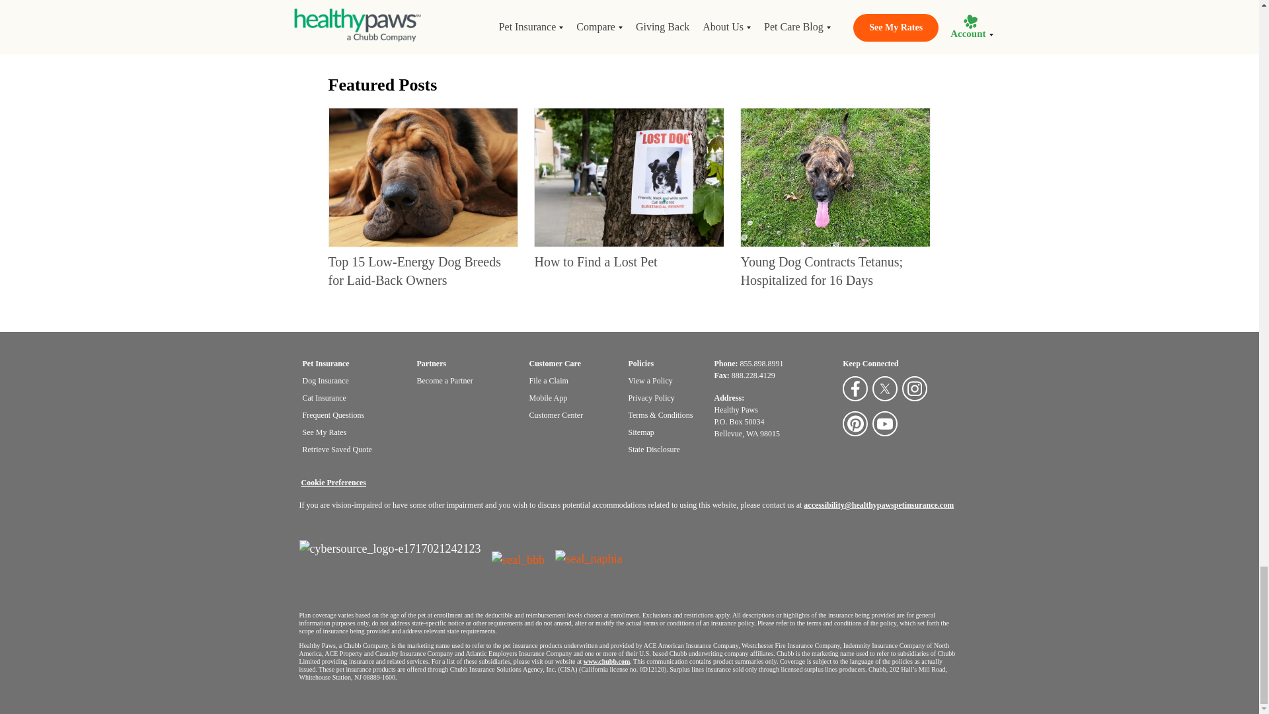  I want to click on Top 15 Low-Energy Dog Breeds for Laid-Back Owners, so click(423, 177).